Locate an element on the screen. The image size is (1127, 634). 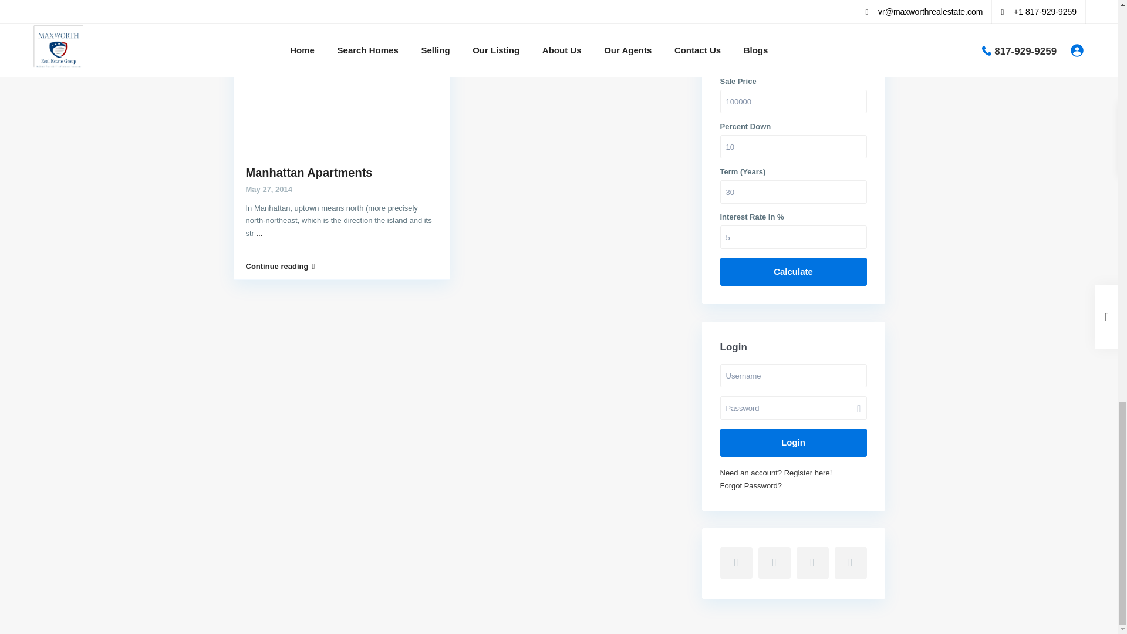
100000 is located at coordinates (793, 102).